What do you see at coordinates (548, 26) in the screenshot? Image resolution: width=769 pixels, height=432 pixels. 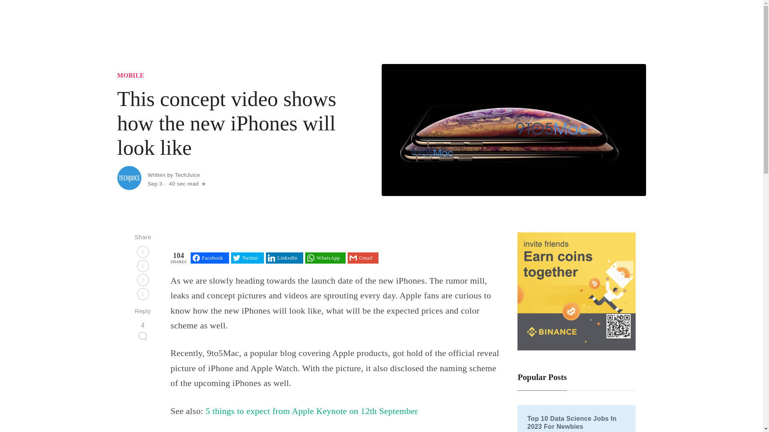 I see `Investment` at bounding box center [548, 26].